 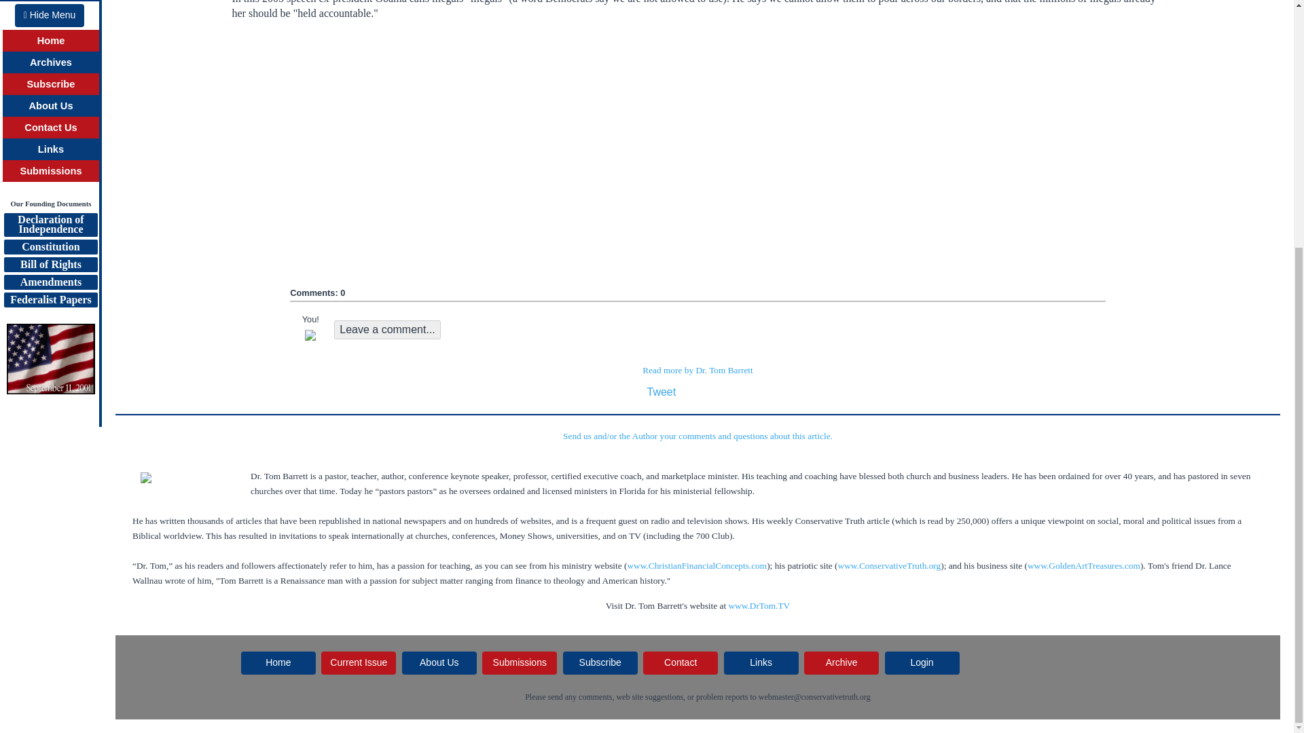 What do you see at coordinates (890, 566) in the screenshot?
I see `www.ConservativeTruth.org` at bounding box center [890, 566].